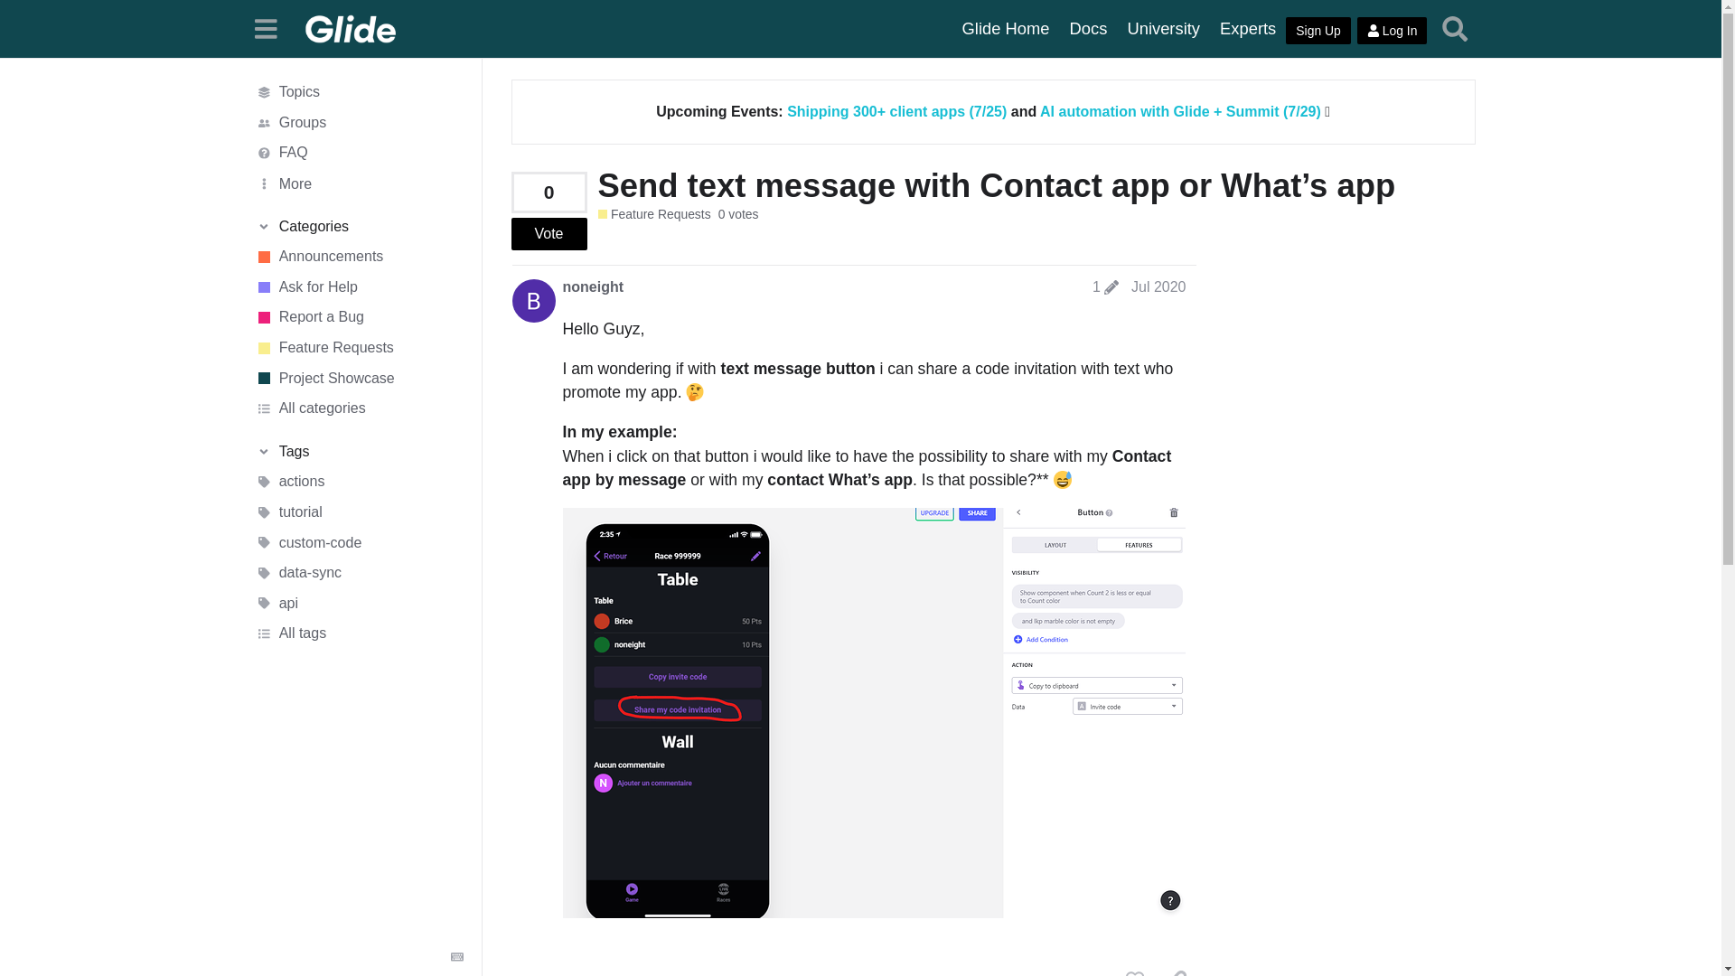 The image size is (1735, 976). I want to click on Search, so click(1455, 28).